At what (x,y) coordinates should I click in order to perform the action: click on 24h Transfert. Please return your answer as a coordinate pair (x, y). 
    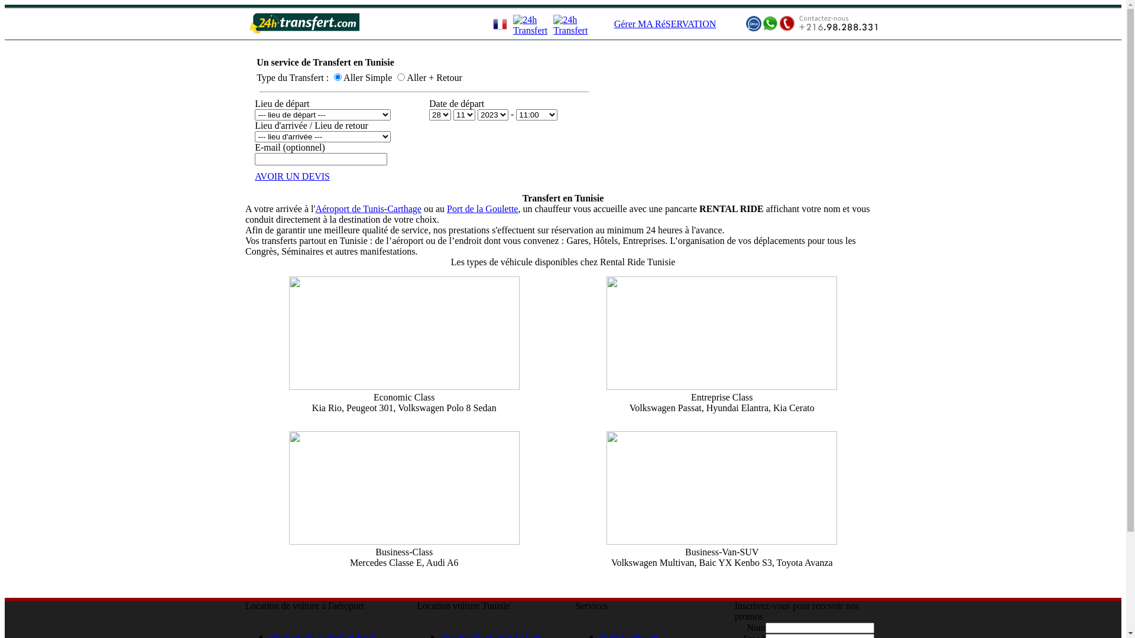
    Looking at the image, I should click on (530, 25).